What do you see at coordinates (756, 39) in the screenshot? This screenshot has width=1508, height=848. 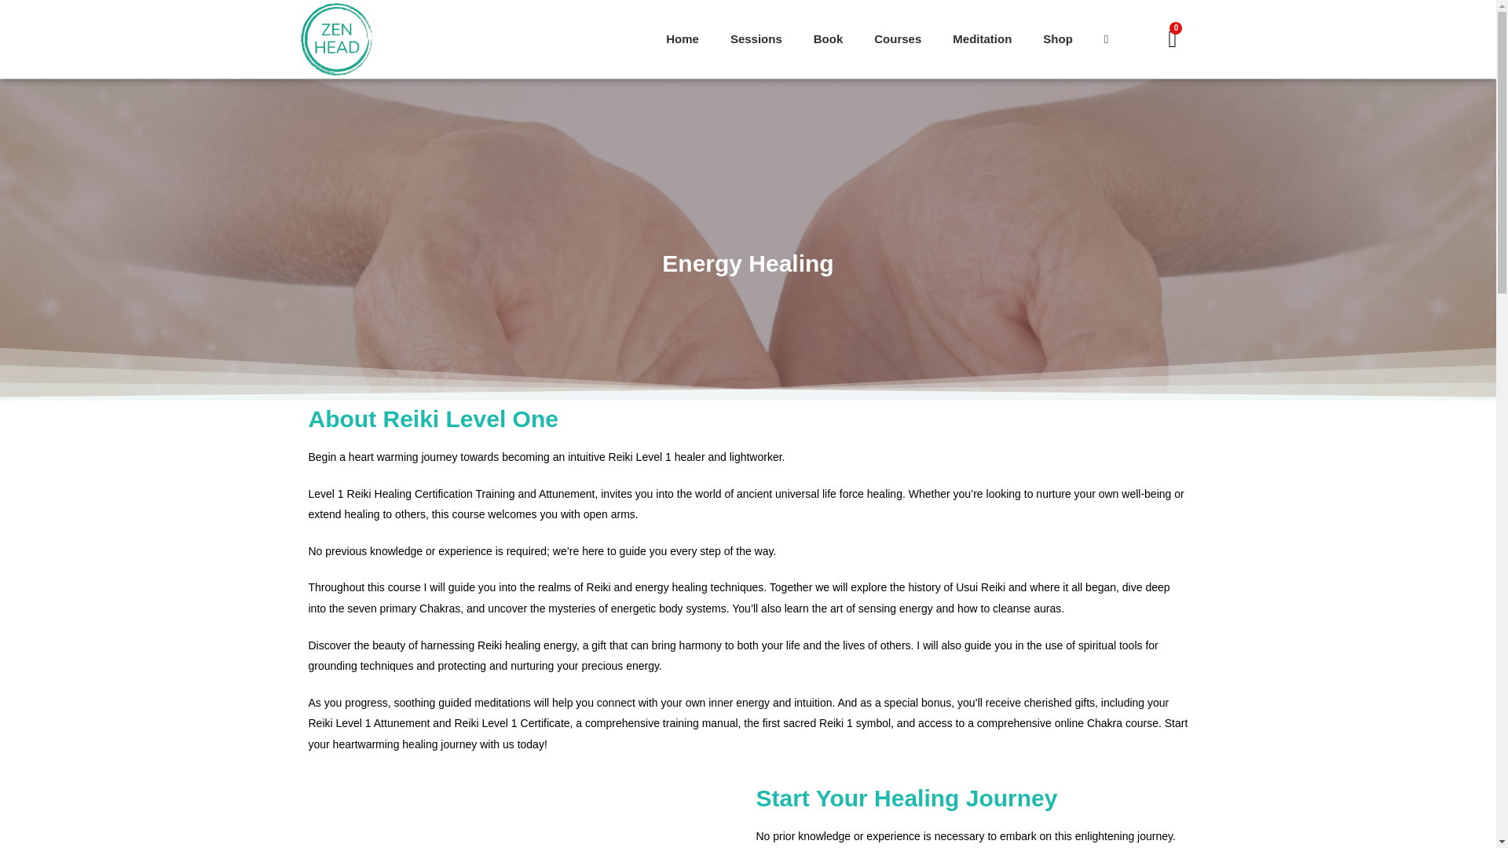 I see `Sessions` at bounding box center [756, 39].